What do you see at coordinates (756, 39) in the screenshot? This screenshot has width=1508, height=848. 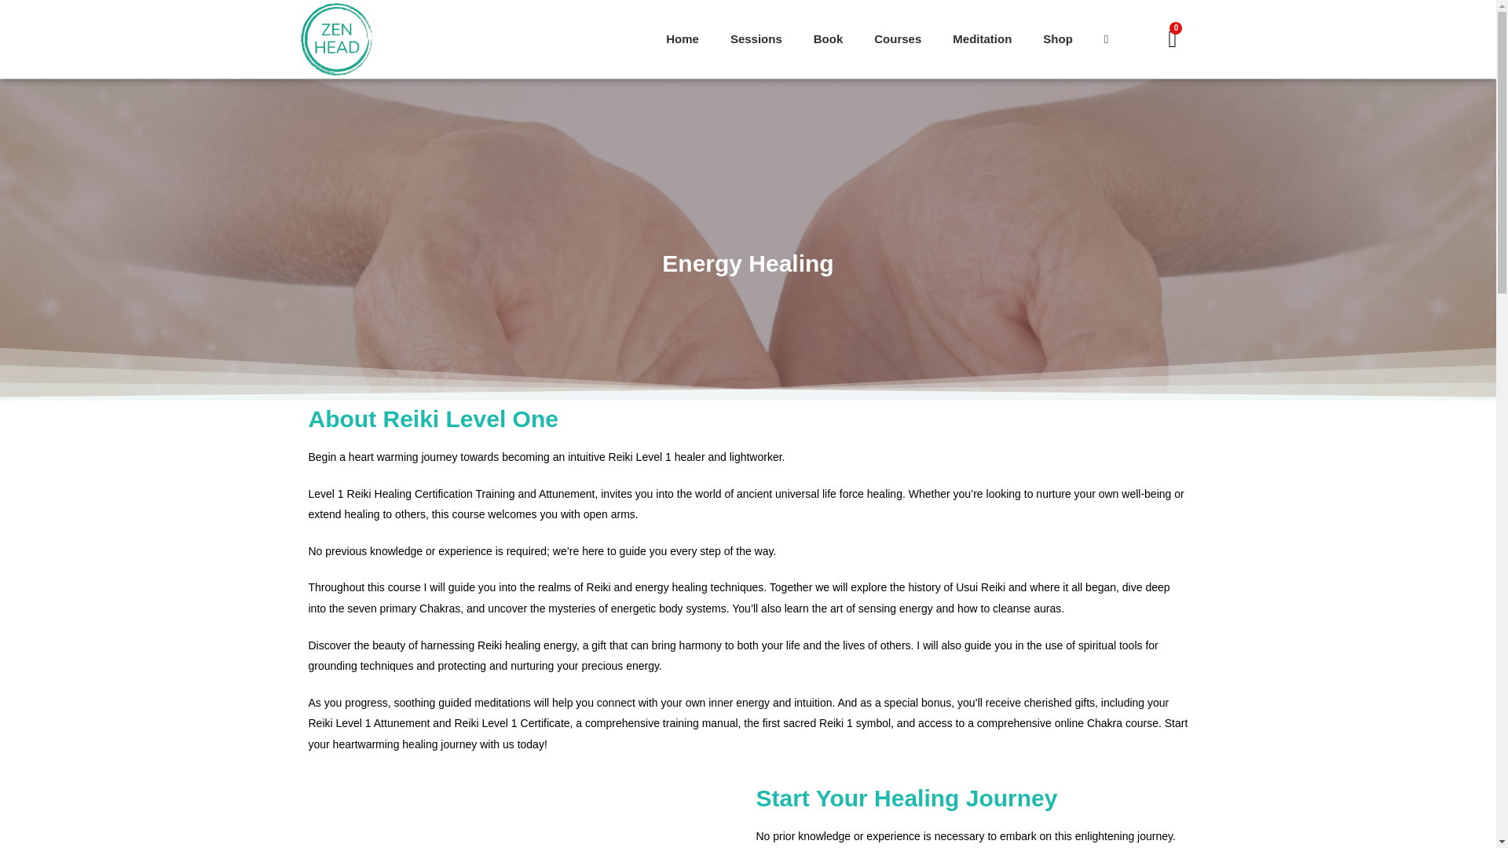 I see `Sessions` at bounding box center [756, 39].